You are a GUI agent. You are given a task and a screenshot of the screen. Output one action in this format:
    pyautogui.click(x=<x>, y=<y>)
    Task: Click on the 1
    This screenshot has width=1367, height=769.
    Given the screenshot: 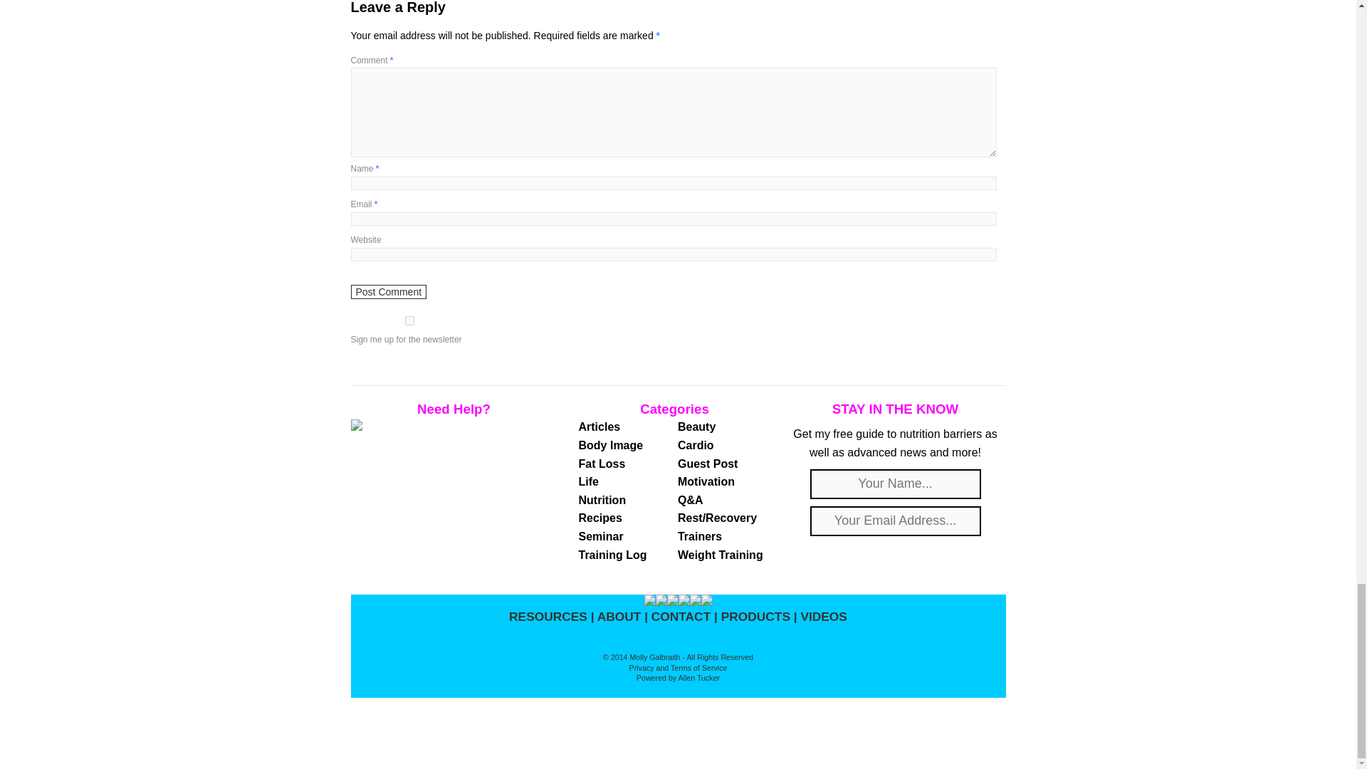 What is the action you would take?
    pyautogui.click(x=409, y=320)
    